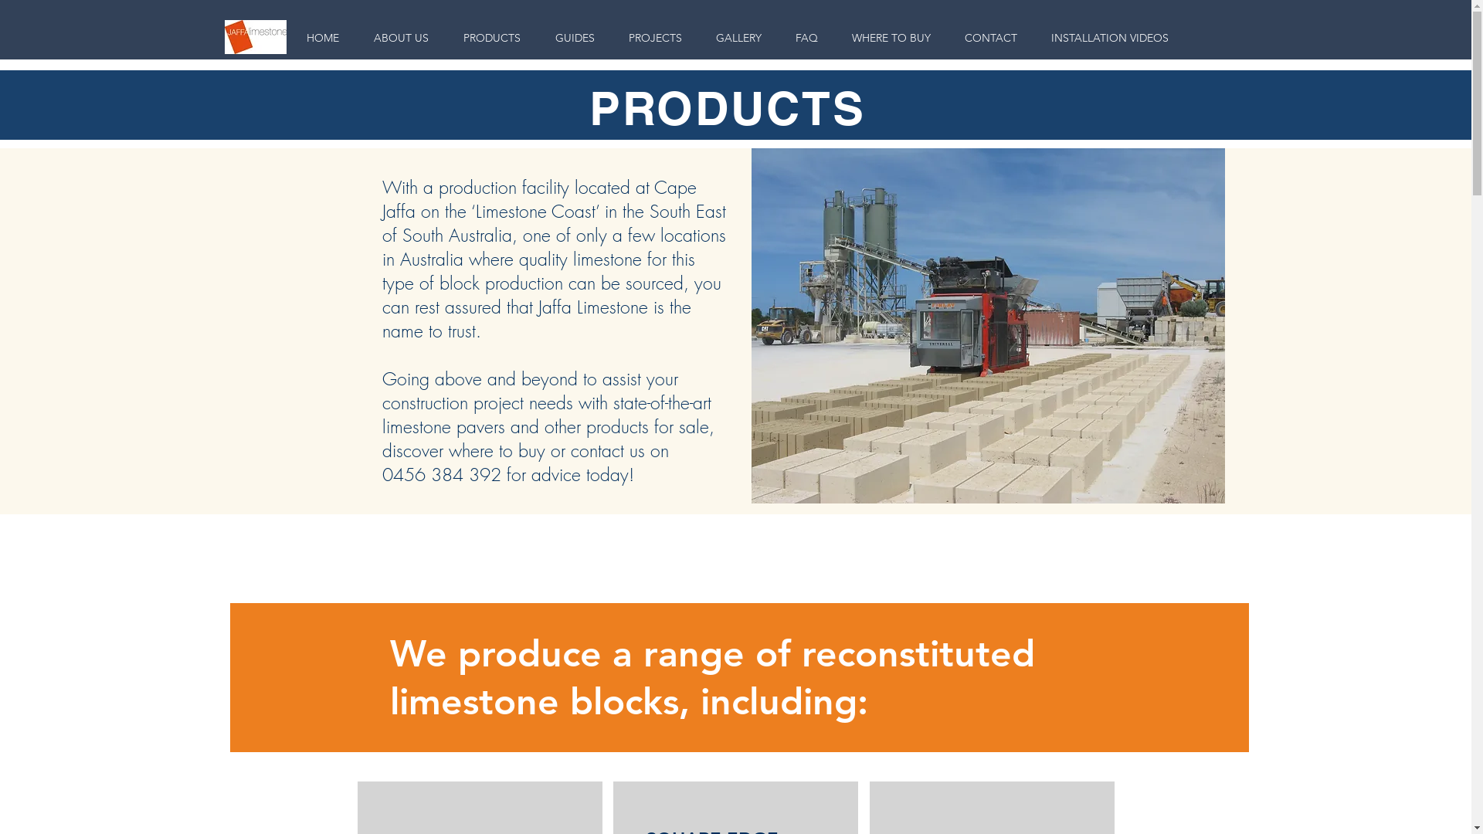 Image resolution: width=1483 pixels, height=834 pixels. What do you see at coordinates (738, 37) in the screenshot?
I see `GALLERY` at bounding box center [738, 37].